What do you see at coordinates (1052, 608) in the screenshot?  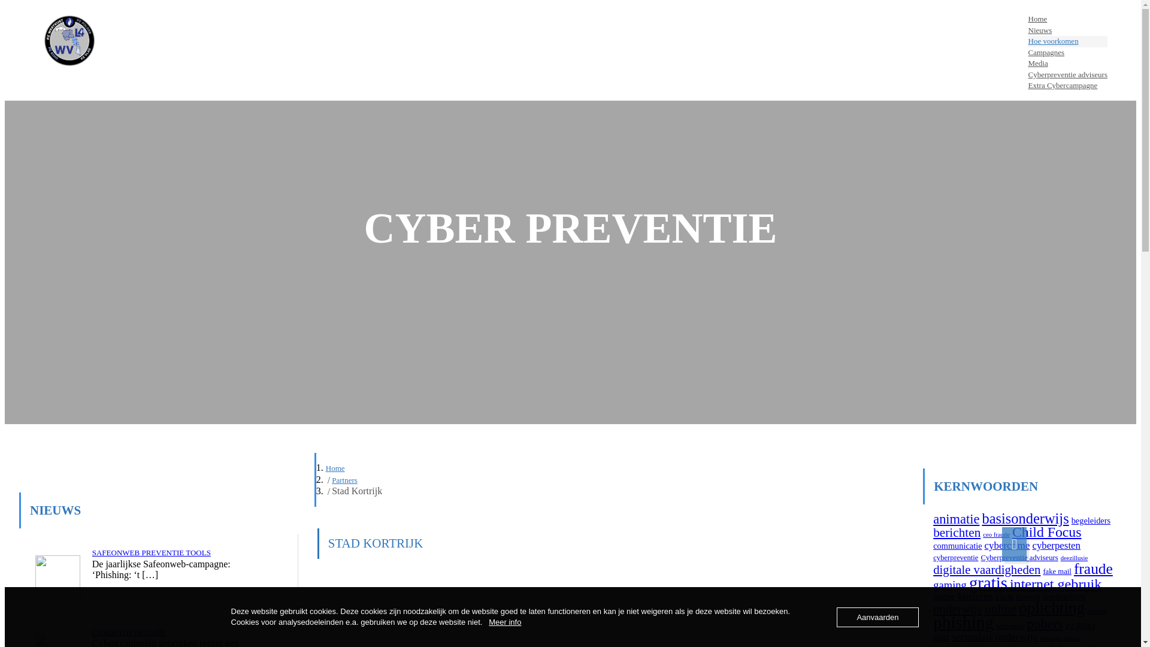 I see `oplichting` at bounding box center [1052, 608].